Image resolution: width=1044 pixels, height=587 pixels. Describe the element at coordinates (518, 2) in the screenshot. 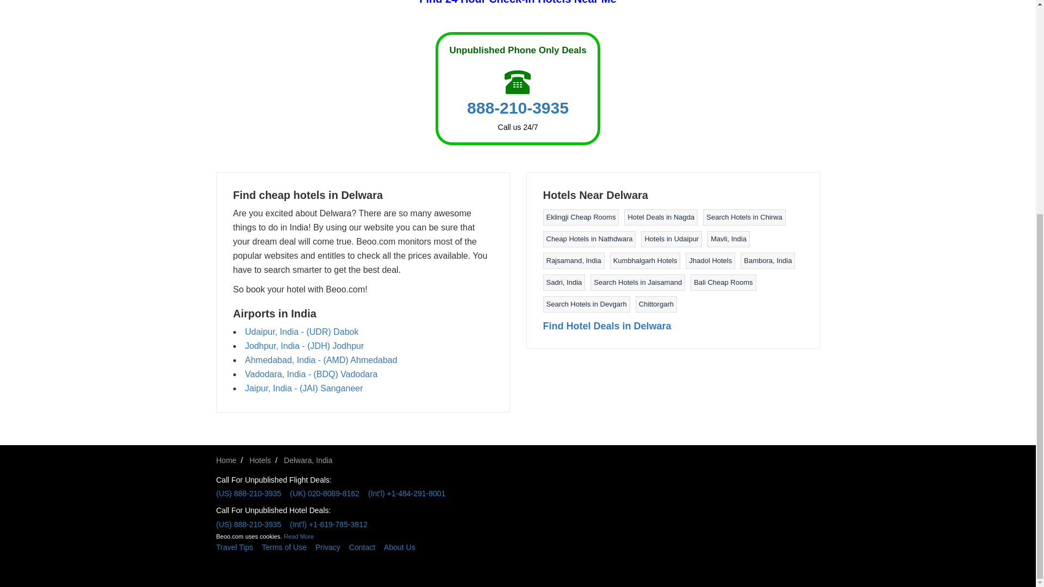

I see `Find 24 Hour Check-In Hotels Near Me` at that location.